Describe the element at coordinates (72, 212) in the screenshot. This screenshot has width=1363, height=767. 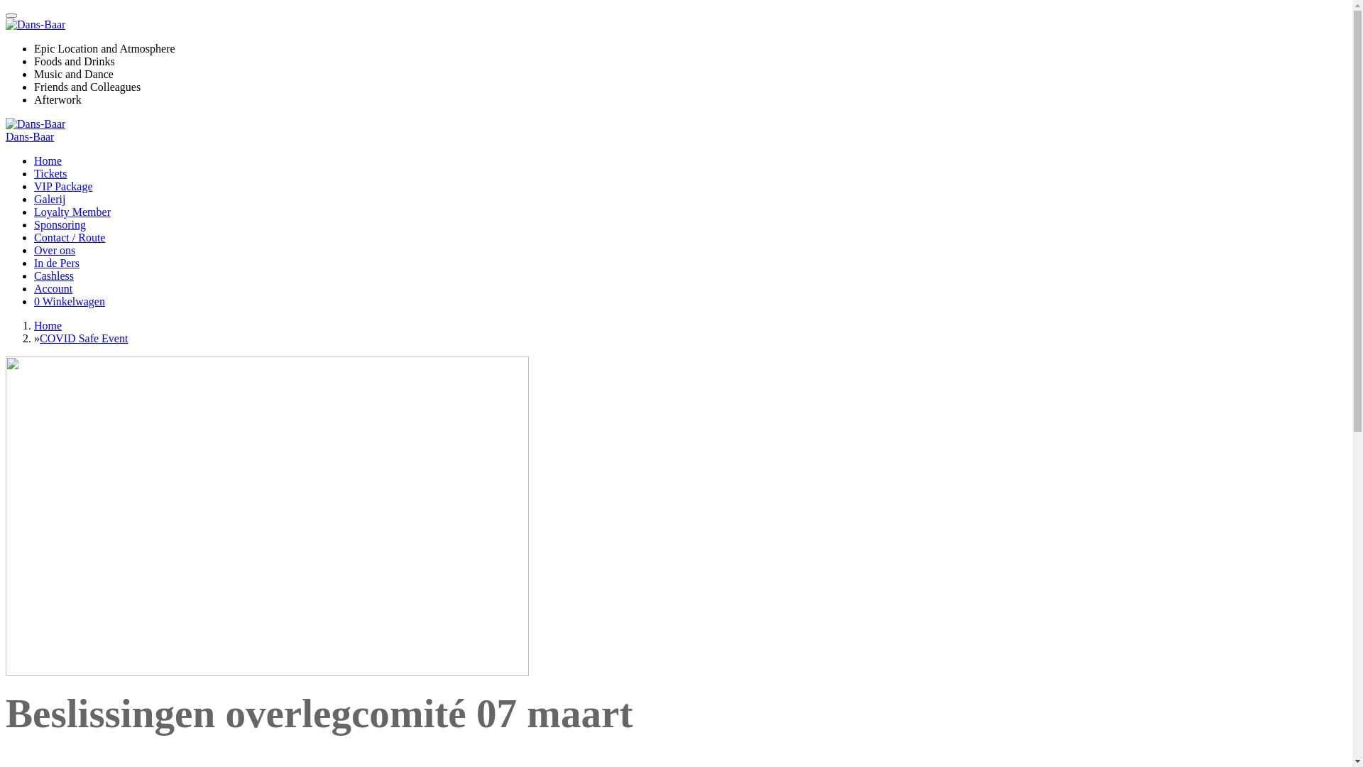
I see `Loyalty Member` at that location.